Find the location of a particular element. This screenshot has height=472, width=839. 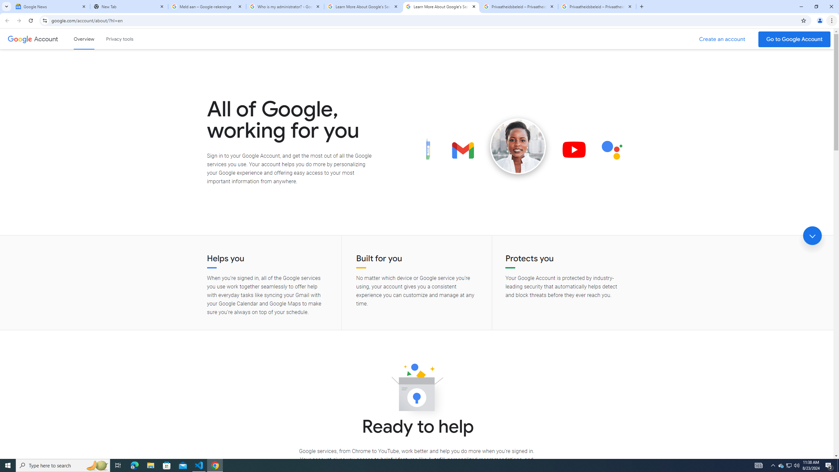

Bookmark this tab is located at coordinates (803, 20).